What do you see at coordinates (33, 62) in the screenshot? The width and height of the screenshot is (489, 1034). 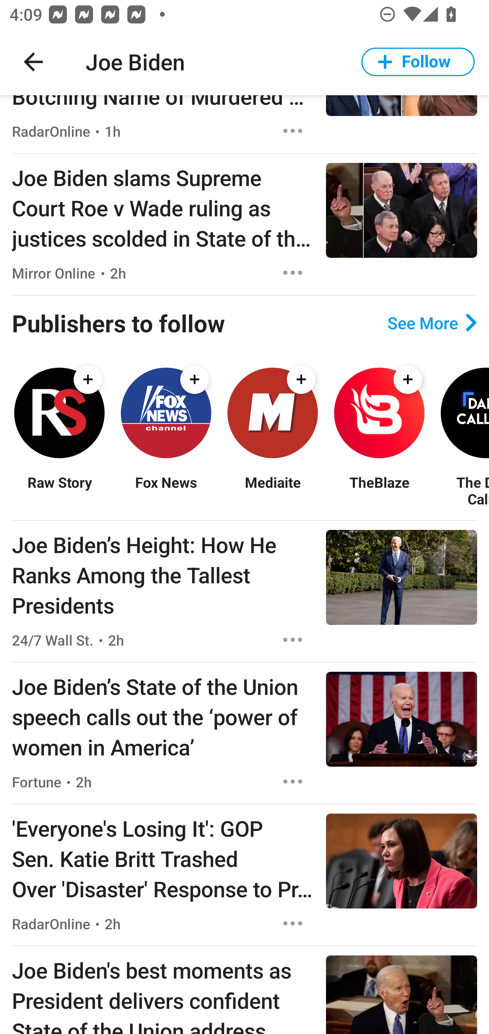 I see `Navigate up` at bounding box center [33, 62].